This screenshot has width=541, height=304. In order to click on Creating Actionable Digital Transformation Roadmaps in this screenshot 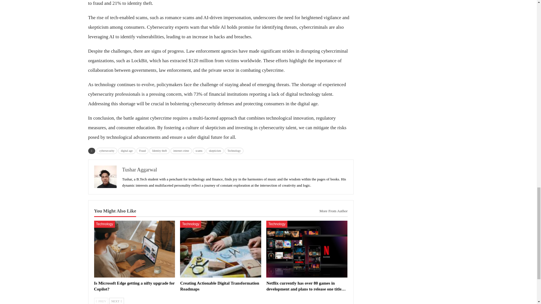, I will do `click(221, 249)`.